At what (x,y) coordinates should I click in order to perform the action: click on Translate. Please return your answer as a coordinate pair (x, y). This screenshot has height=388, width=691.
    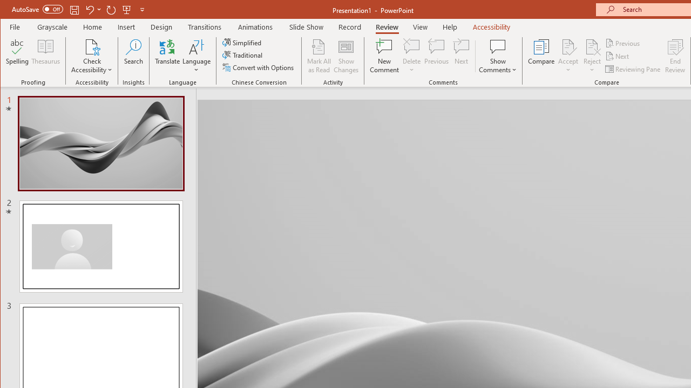
    Looking at the image, I should click on (167, 56).